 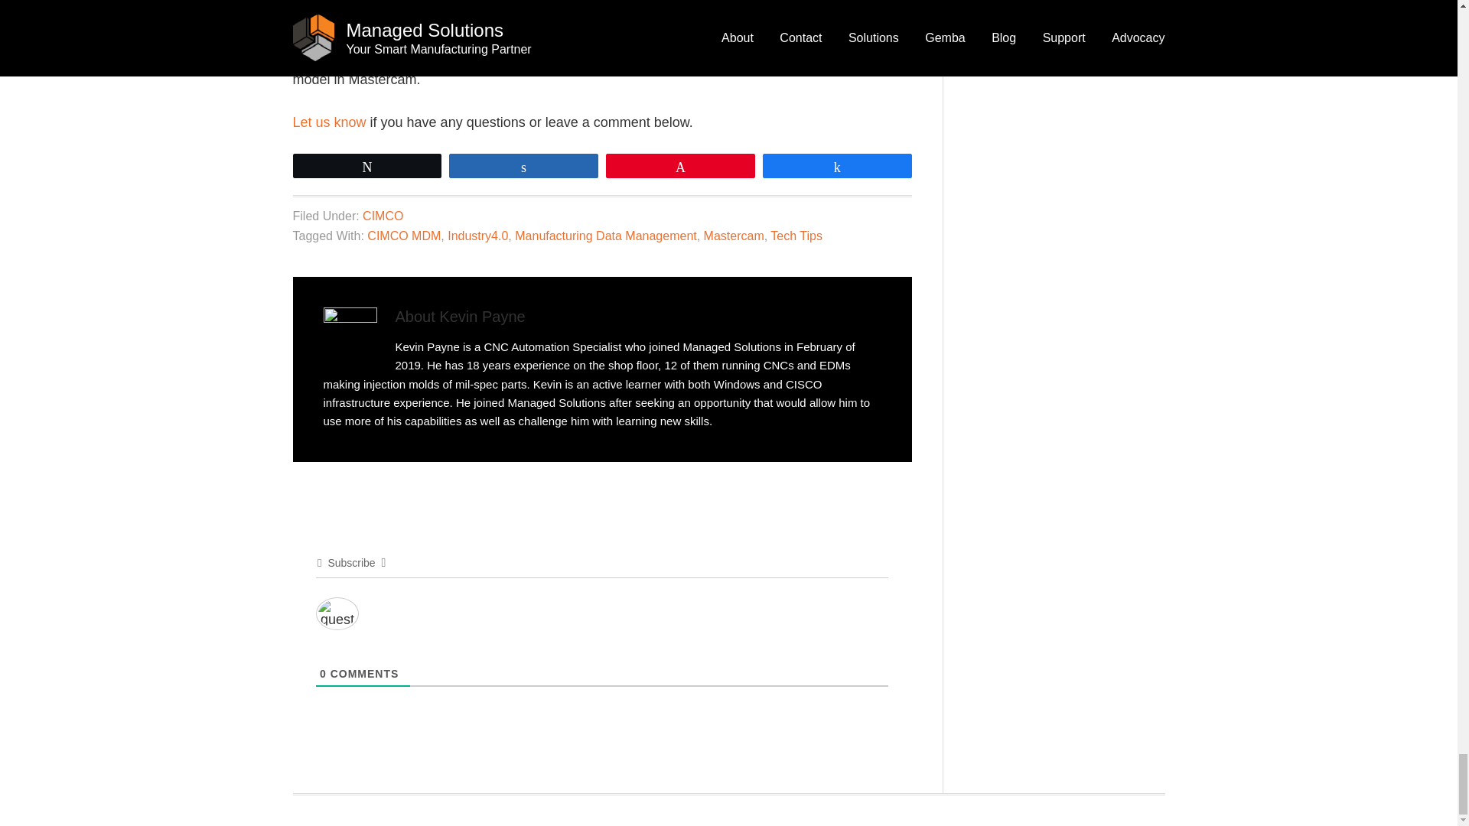 What do you see at coordinates (383, 216) in the screenshot?
I see `CIMCO` at bounding box center [383, 216].